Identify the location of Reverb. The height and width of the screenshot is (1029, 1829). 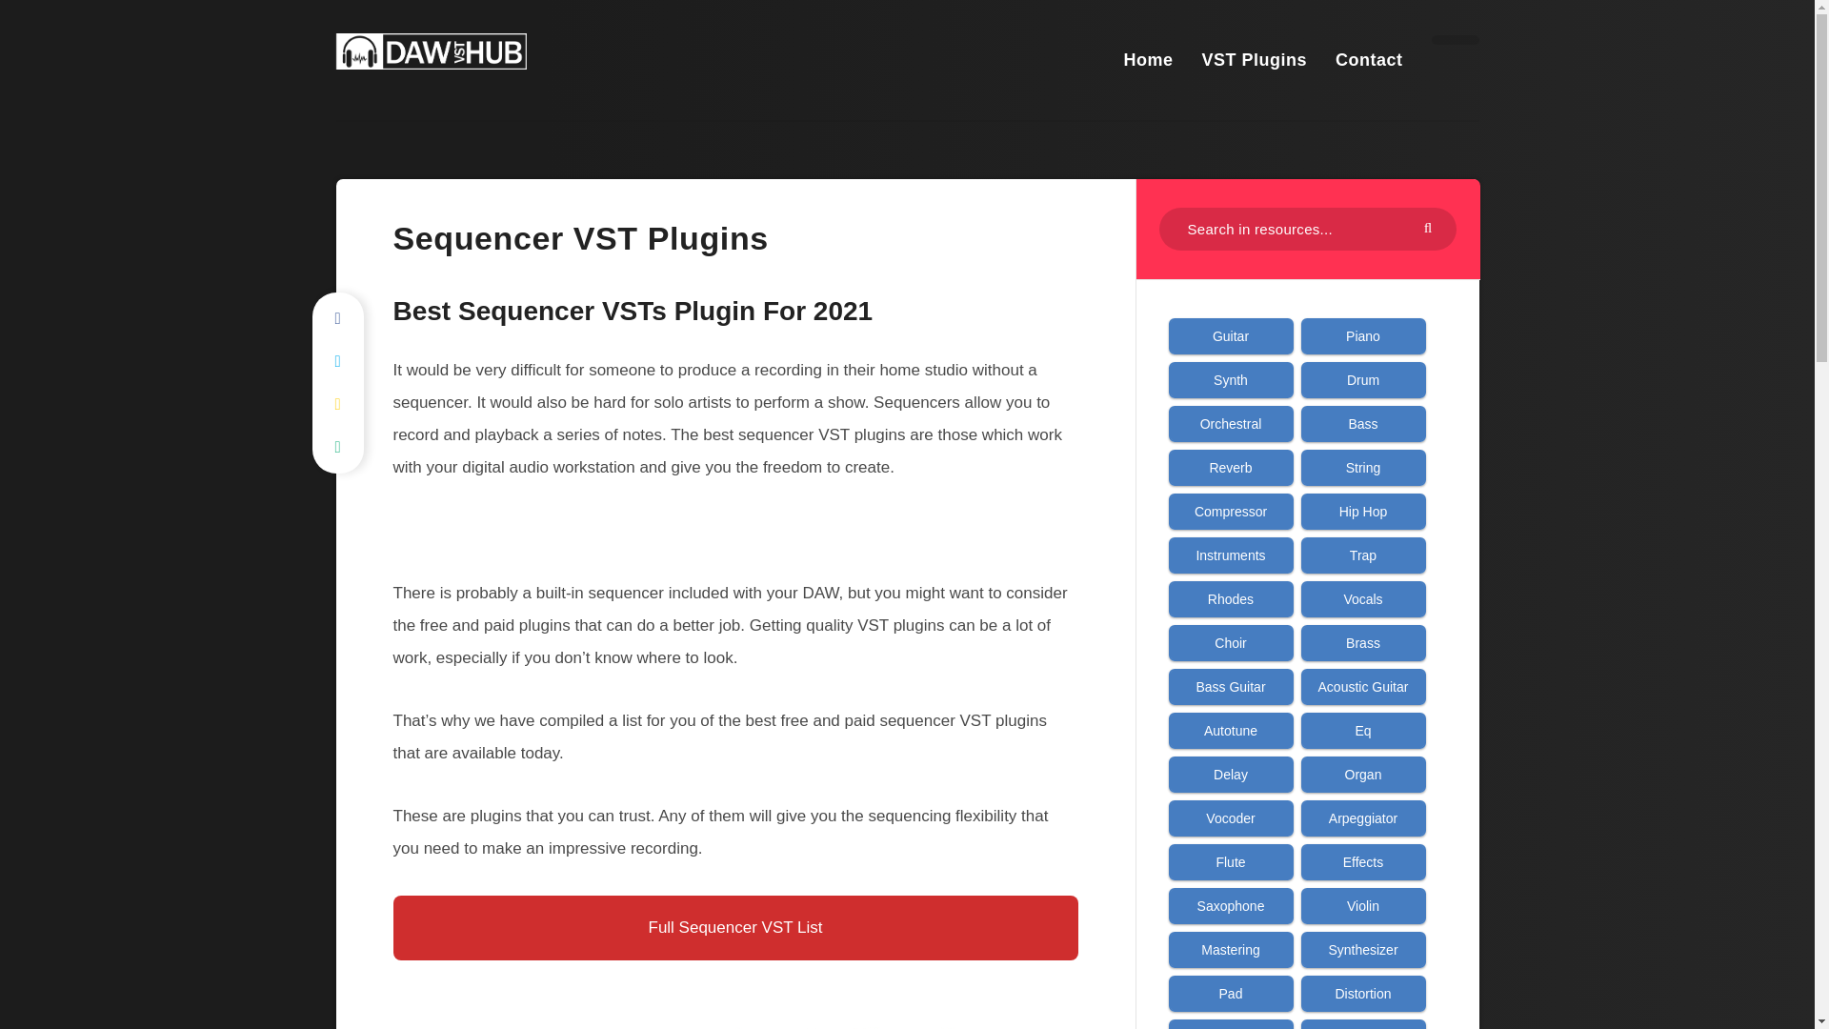
(1231, 467).